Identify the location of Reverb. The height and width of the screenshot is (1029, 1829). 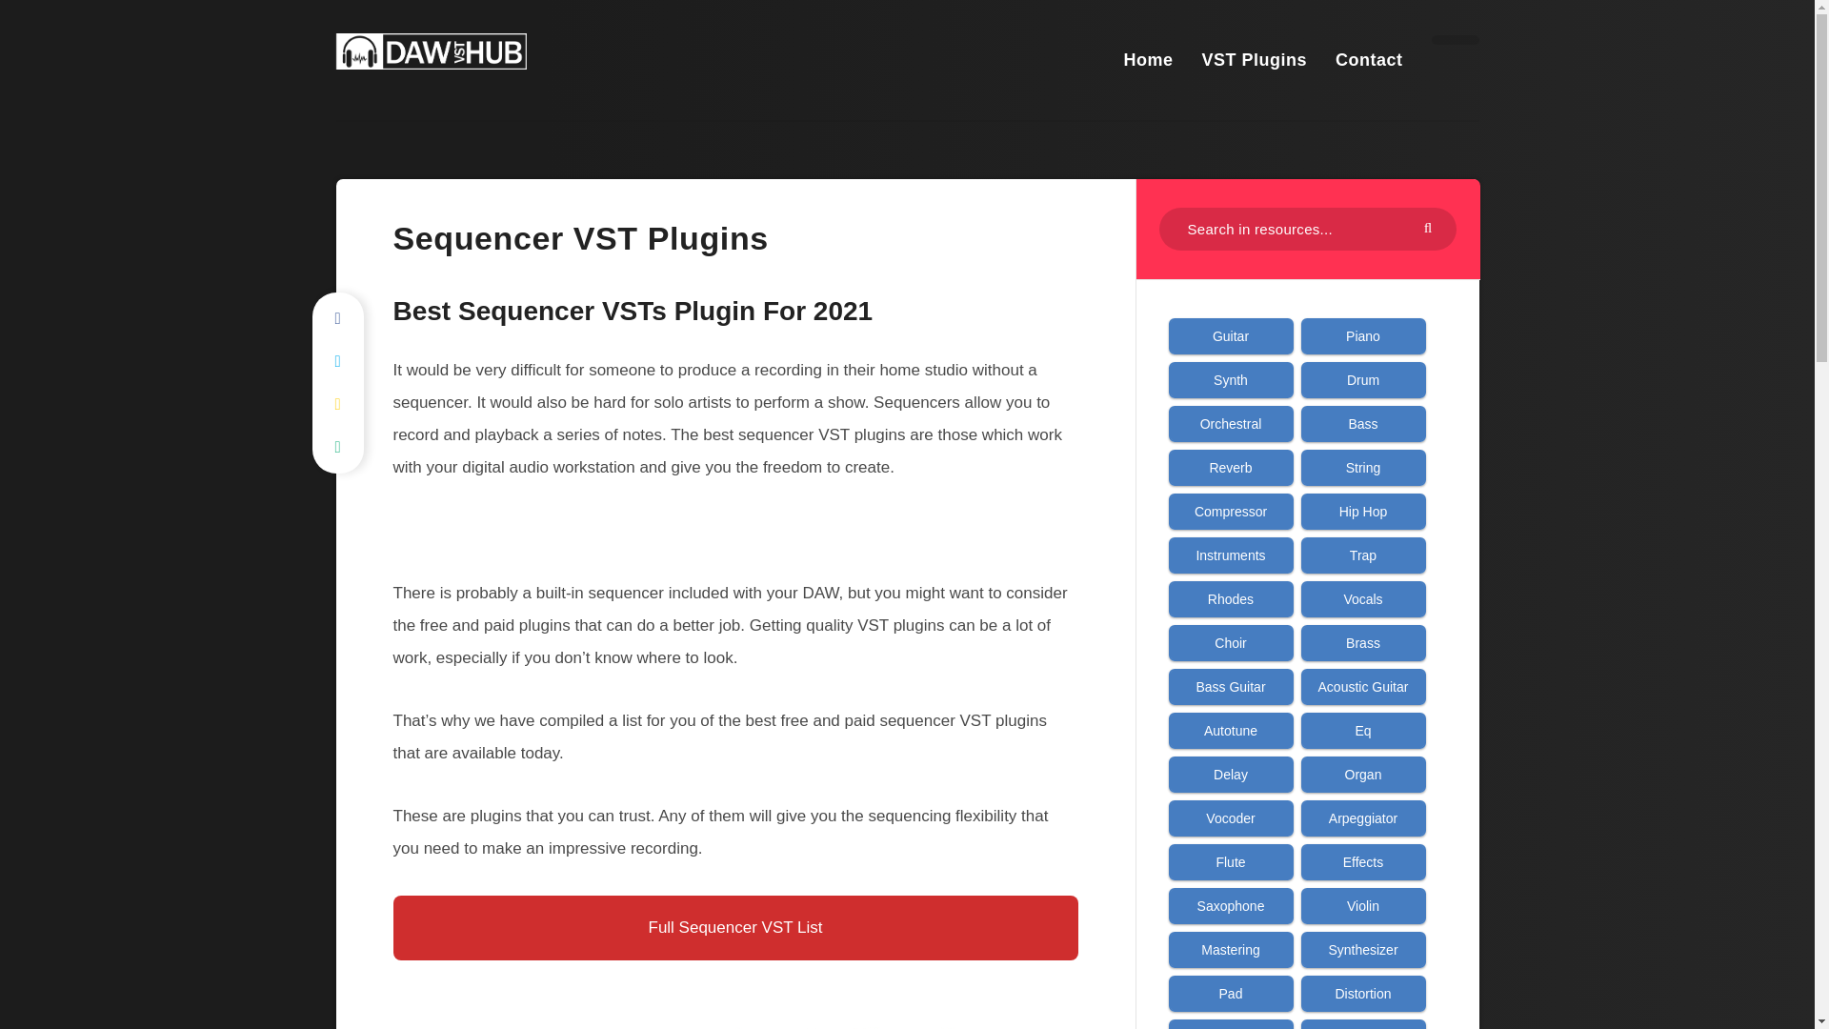
(1231, 467).